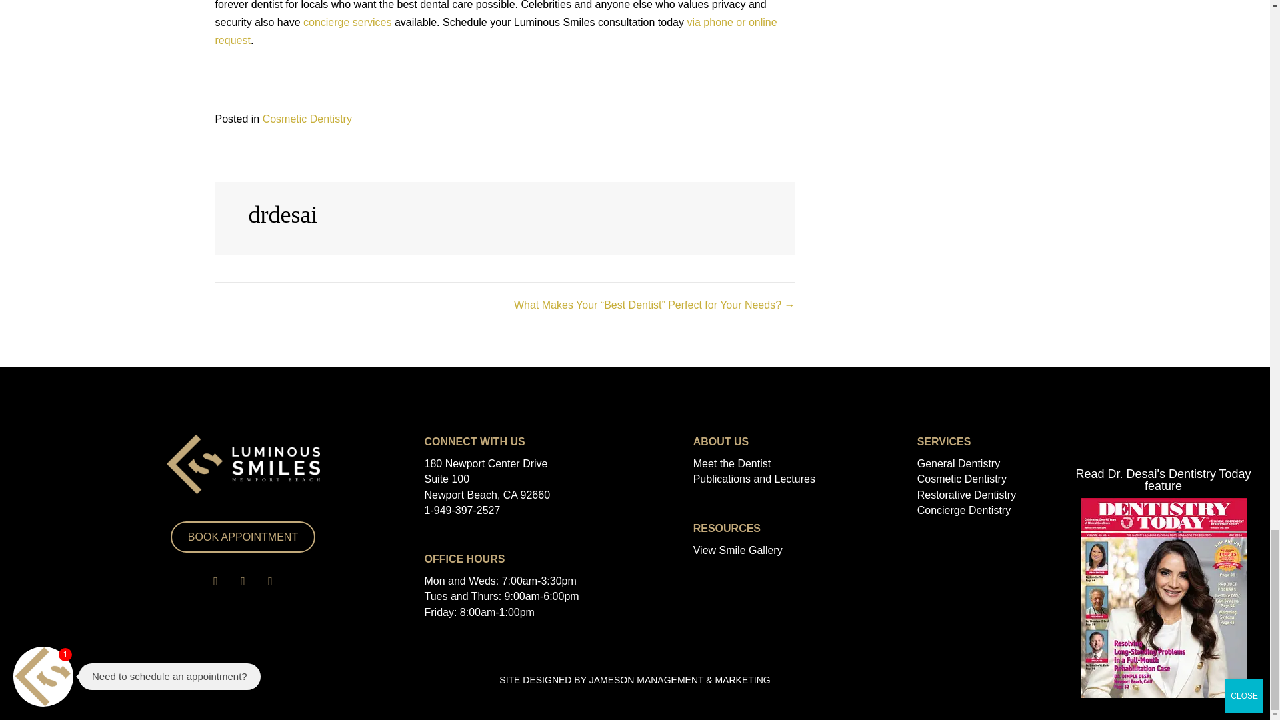  Describe the element at coordinates (496, 31) in the screenshot. I see `via phone or online request` at that location.